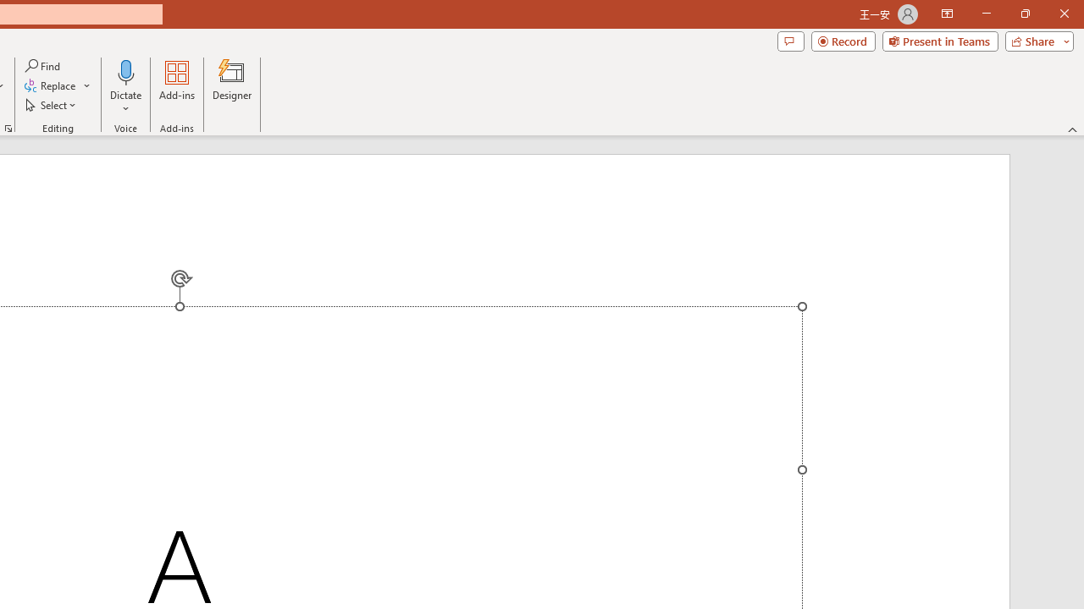  Describe the element at coordinates (947, 14) in the screenshot. I see `Ribbon Display Options` at that location.